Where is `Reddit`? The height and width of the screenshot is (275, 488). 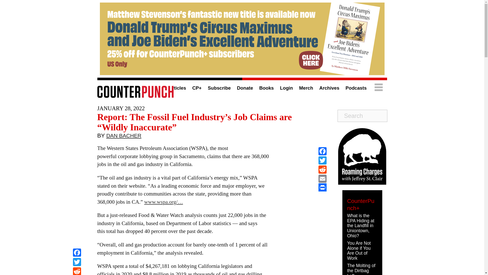
Reddit is located at coordinates (77, 271).